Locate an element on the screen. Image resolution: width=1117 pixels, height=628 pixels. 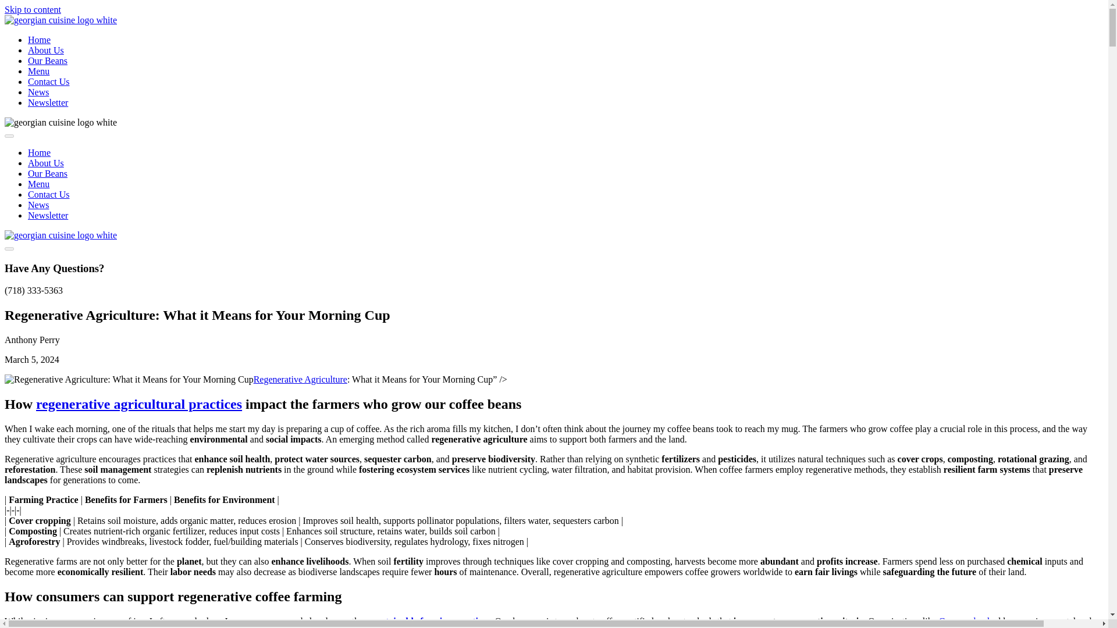
Newsletter is located at coordinates (48, 215).